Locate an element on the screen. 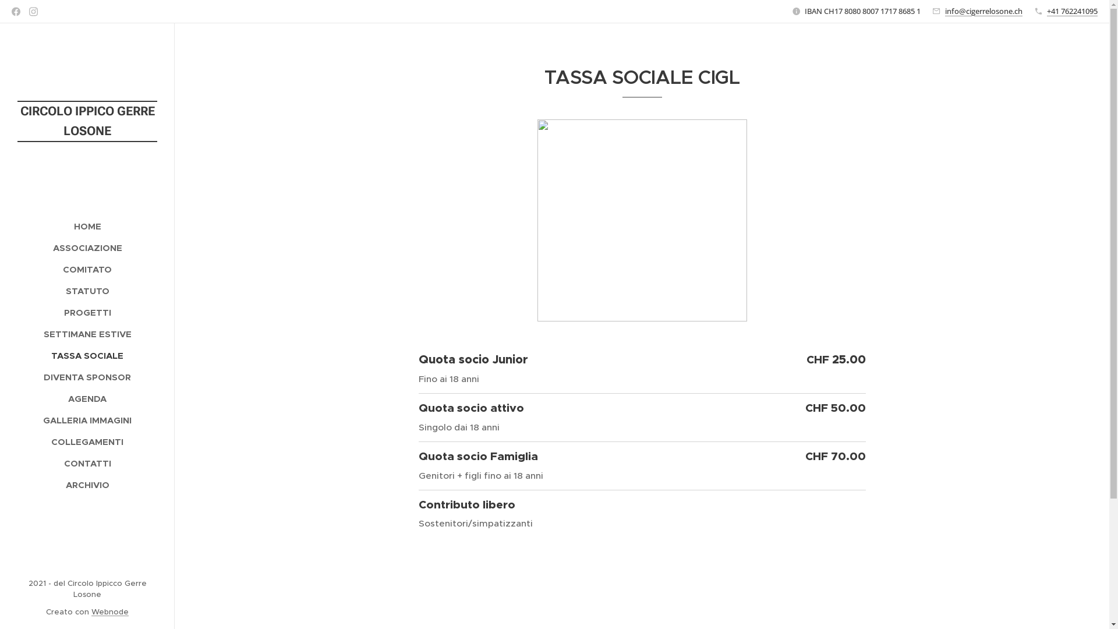  HOME is located at coordinates (87, 226).